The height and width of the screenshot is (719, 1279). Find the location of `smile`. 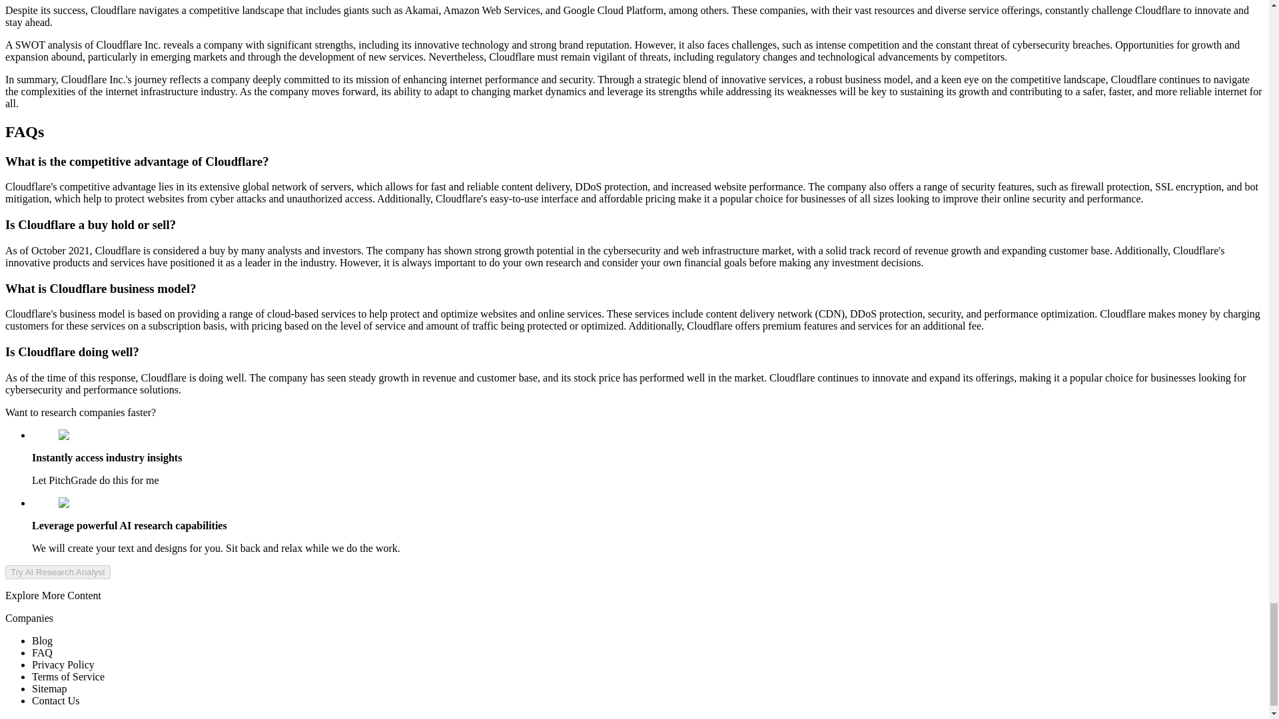

smile is located at coordinates (75, 503).